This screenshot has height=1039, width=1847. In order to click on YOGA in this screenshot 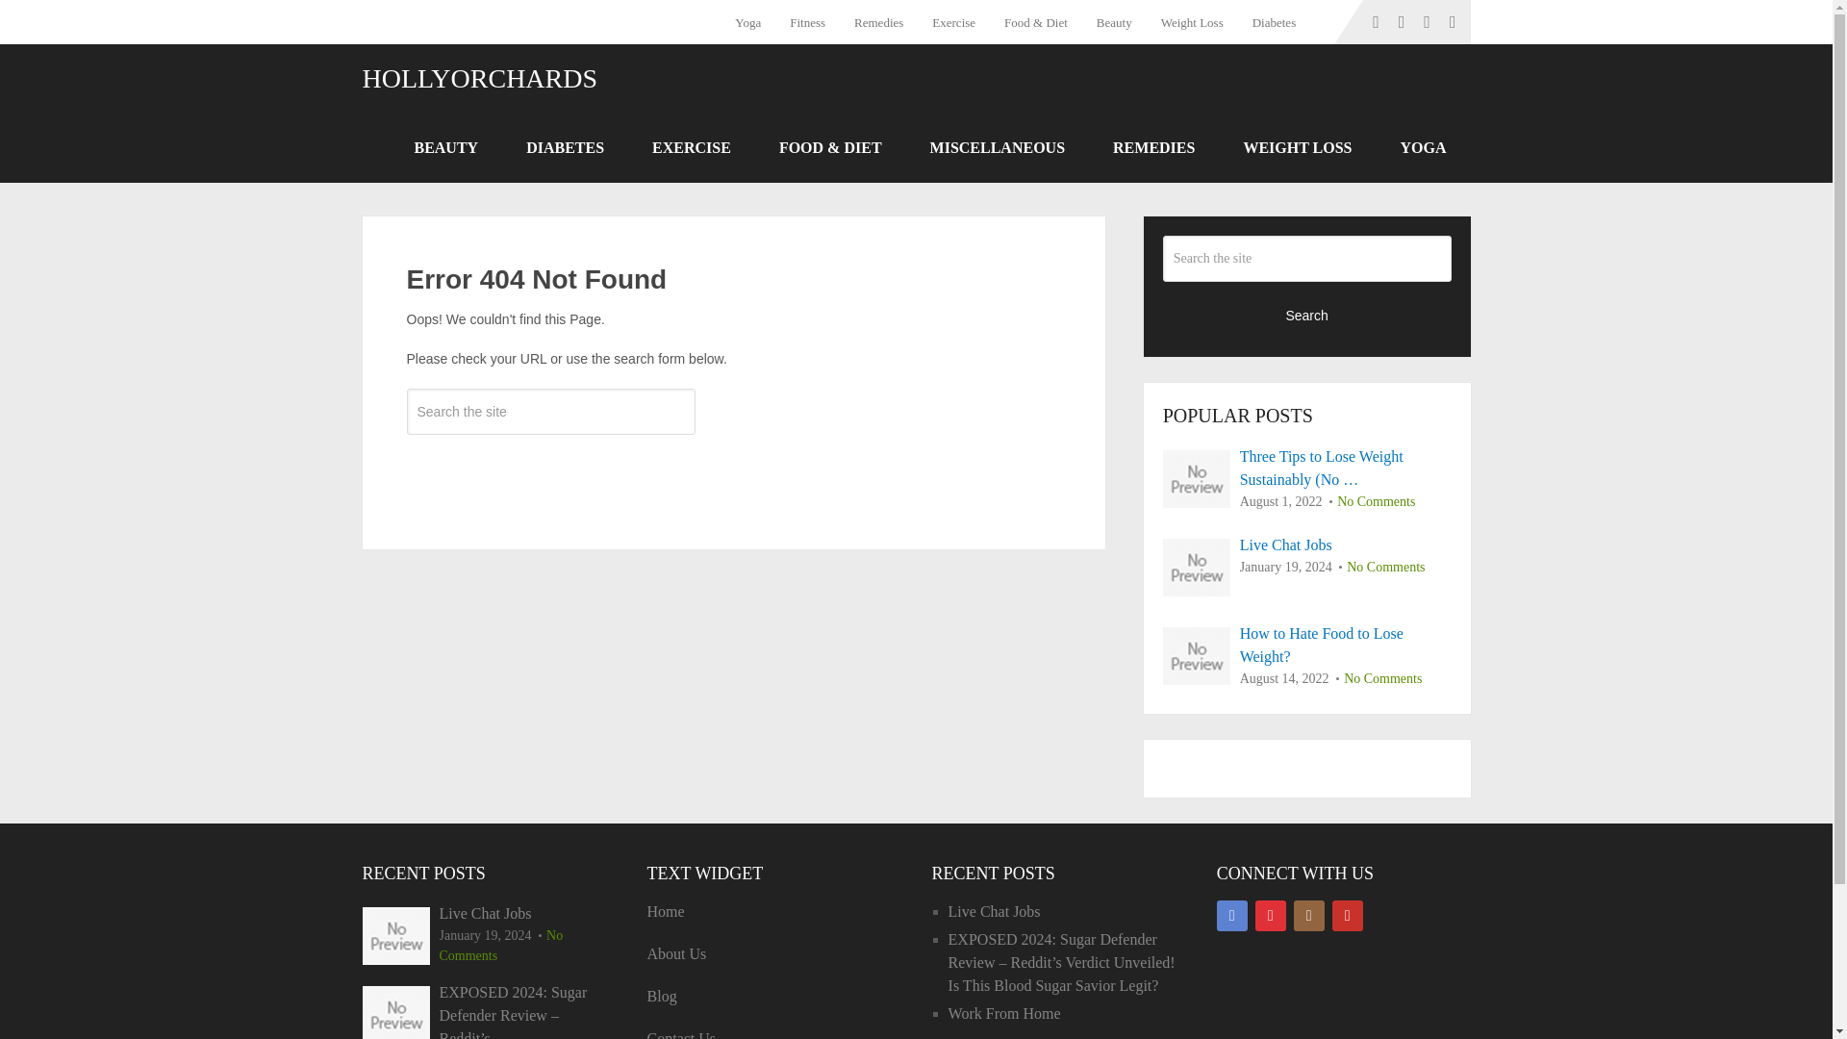, I will do `click(1423, 148)`.